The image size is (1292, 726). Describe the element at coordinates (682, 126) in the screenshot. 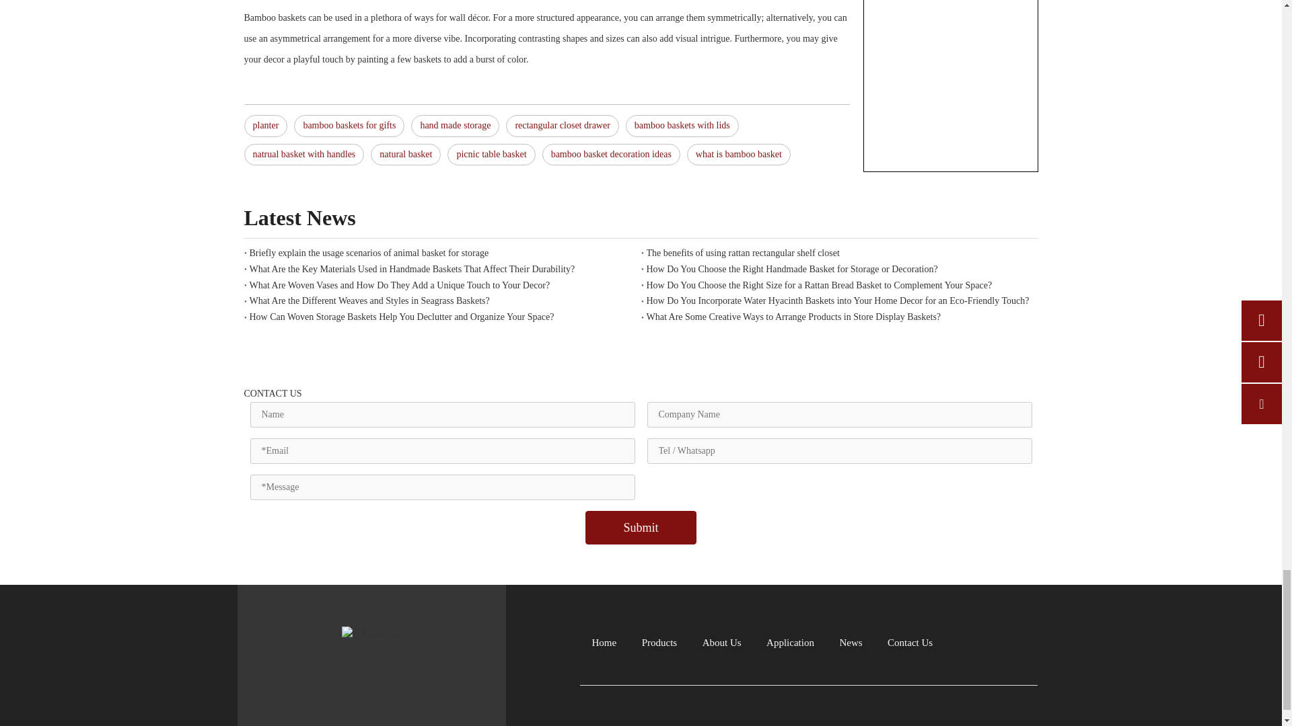

I see `bamboo baskets with lids` at that location.